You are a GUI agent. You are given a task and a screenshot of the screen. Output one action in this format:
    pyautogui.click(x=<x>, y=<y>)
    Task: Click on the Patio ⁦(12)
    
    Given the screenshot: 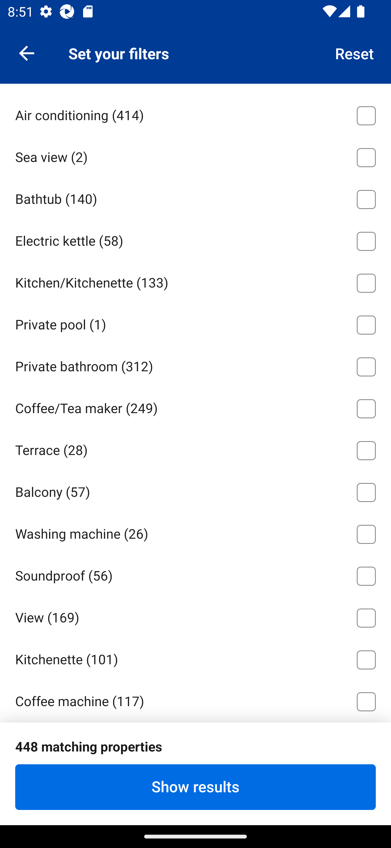 What is the action you would take?
    pyautogui.click(x=195, y=785)
    